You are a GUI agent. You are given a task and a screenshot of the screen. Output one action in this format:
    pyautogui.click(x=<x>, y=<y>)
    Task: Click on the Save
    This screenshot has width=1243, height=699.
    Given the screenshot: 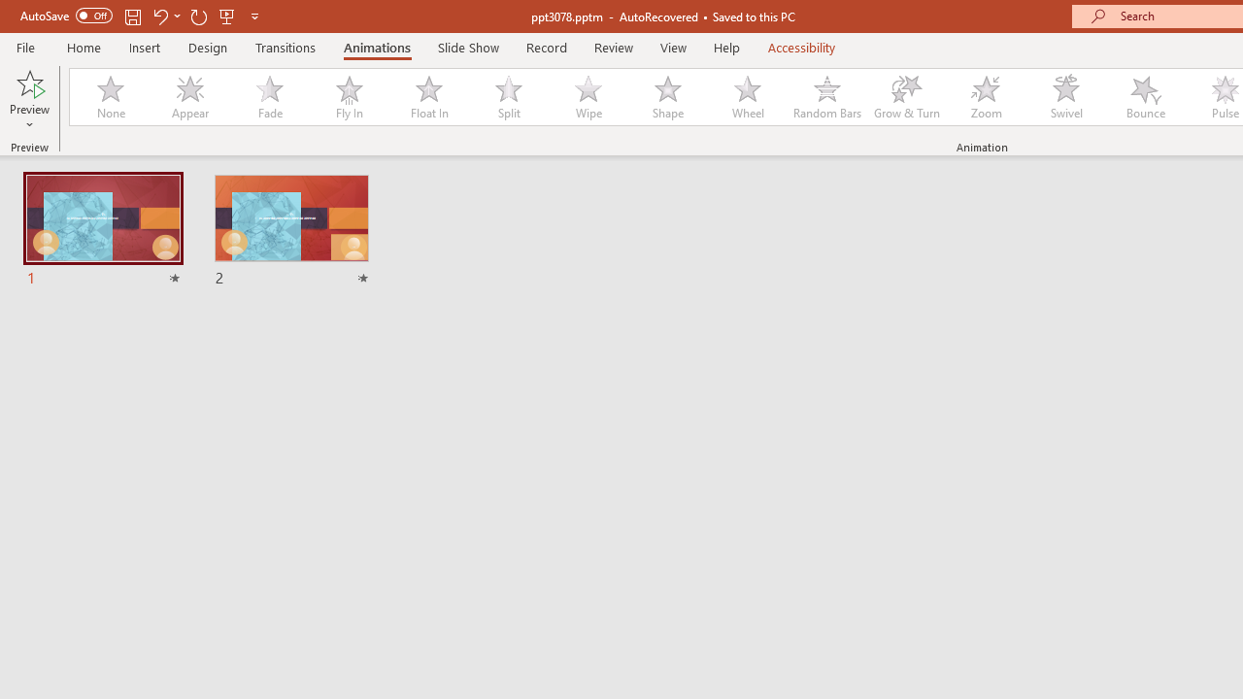 What is the action you would take?
    pyautogui.click(x=132, y=16)
    